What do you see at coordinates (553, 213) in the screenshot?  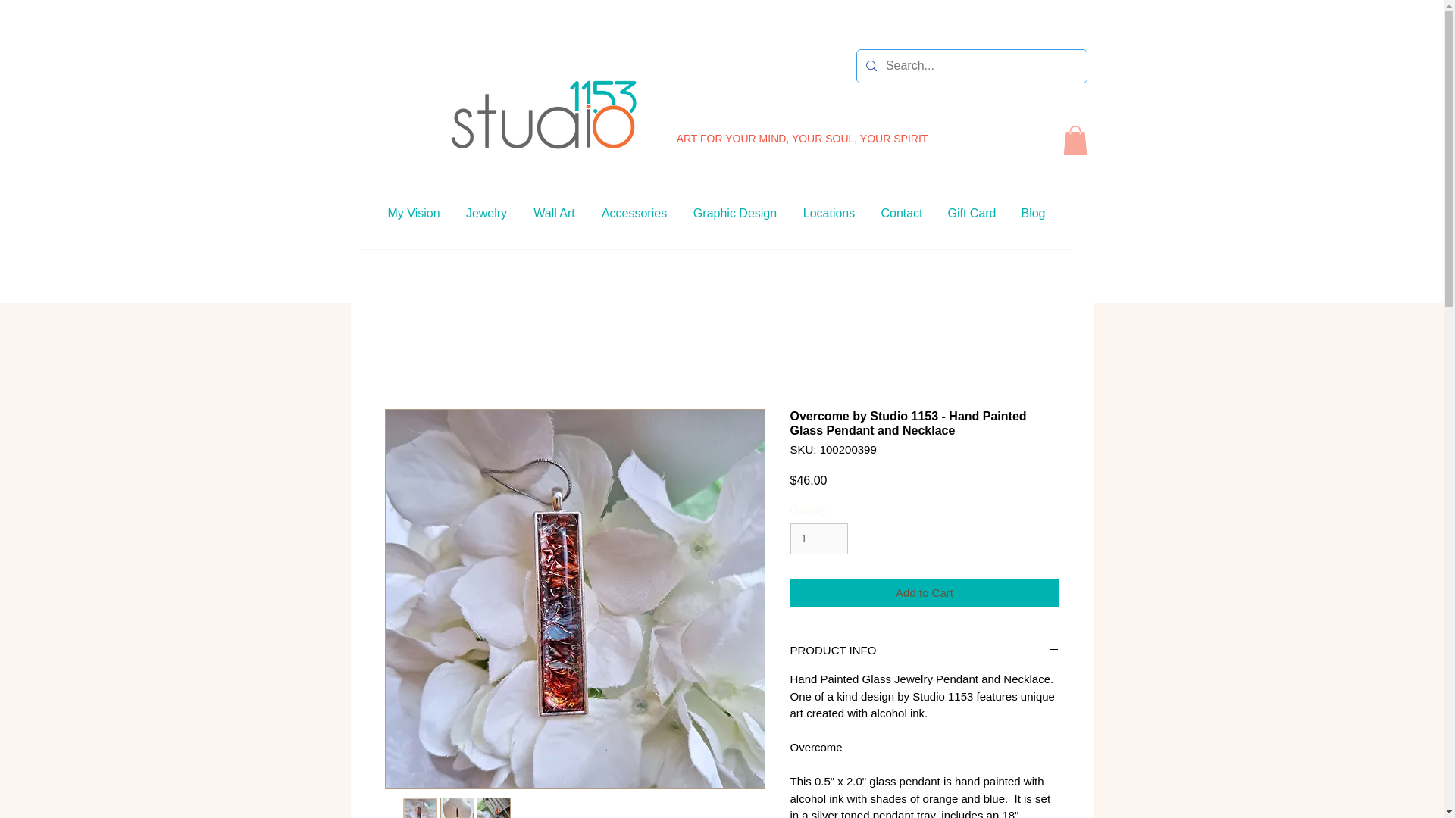 I see `Wall Art` at bounding box center [553, 213].